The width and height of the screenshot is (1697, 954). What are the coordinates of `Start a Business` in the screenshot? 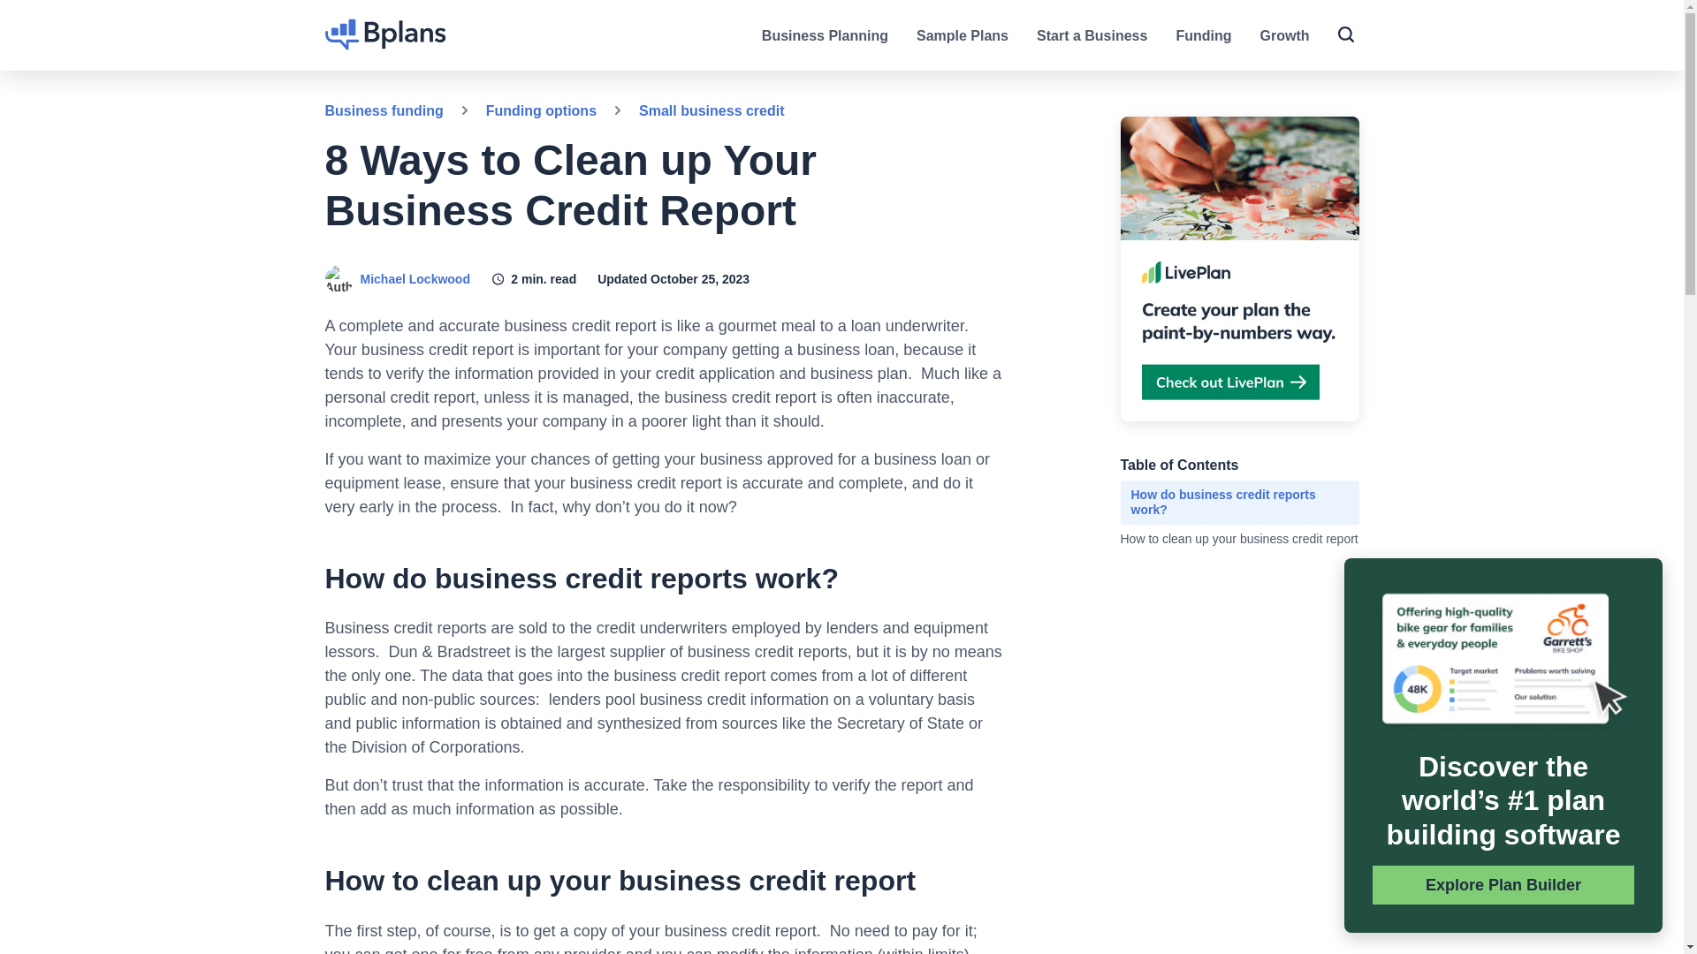 It's located at (1092, 35).